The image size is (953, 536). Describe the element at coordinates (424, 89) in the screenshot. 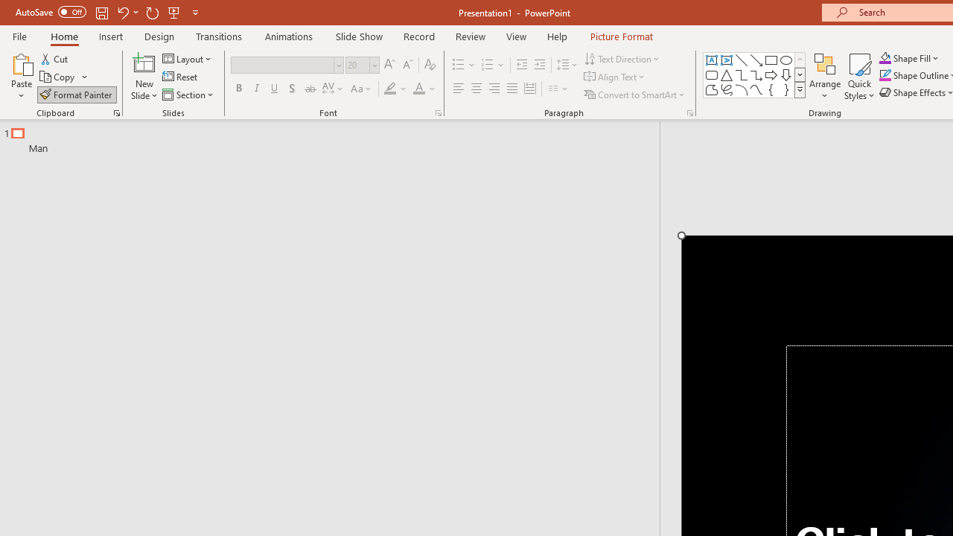

I see `Font Color` at that location.